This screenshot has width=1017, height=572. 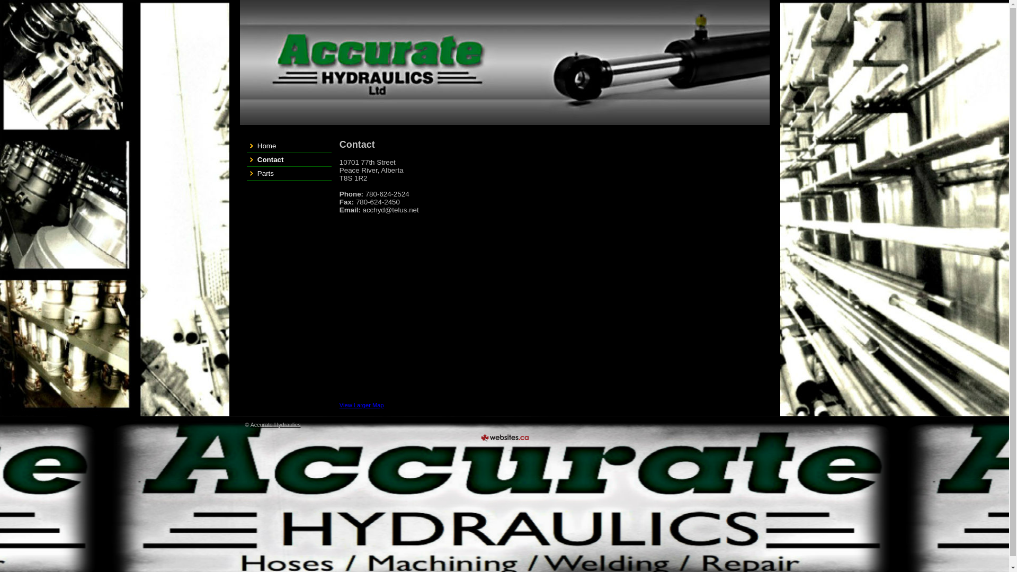 I want to click on Web design Edmonton by WebsitesCA, so click(x=505, y=437).